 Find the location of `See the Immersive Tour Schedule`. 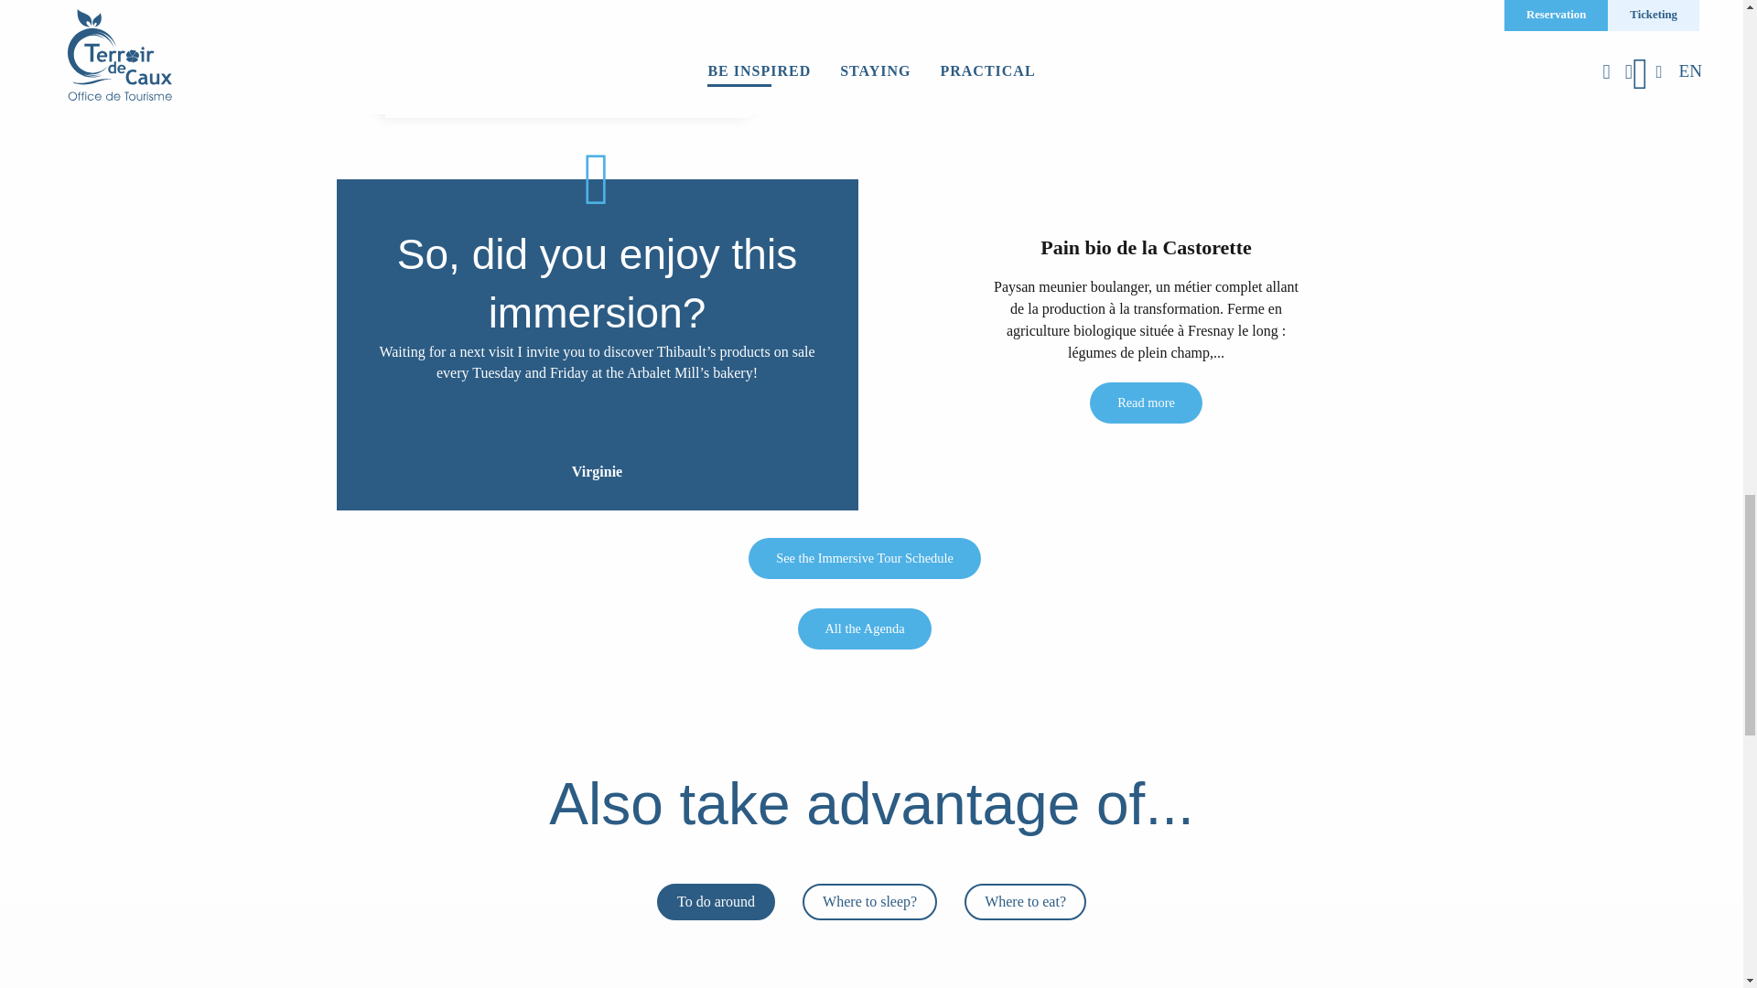

See the Immersive Tour Schedule is located at coordinates (864, 558).